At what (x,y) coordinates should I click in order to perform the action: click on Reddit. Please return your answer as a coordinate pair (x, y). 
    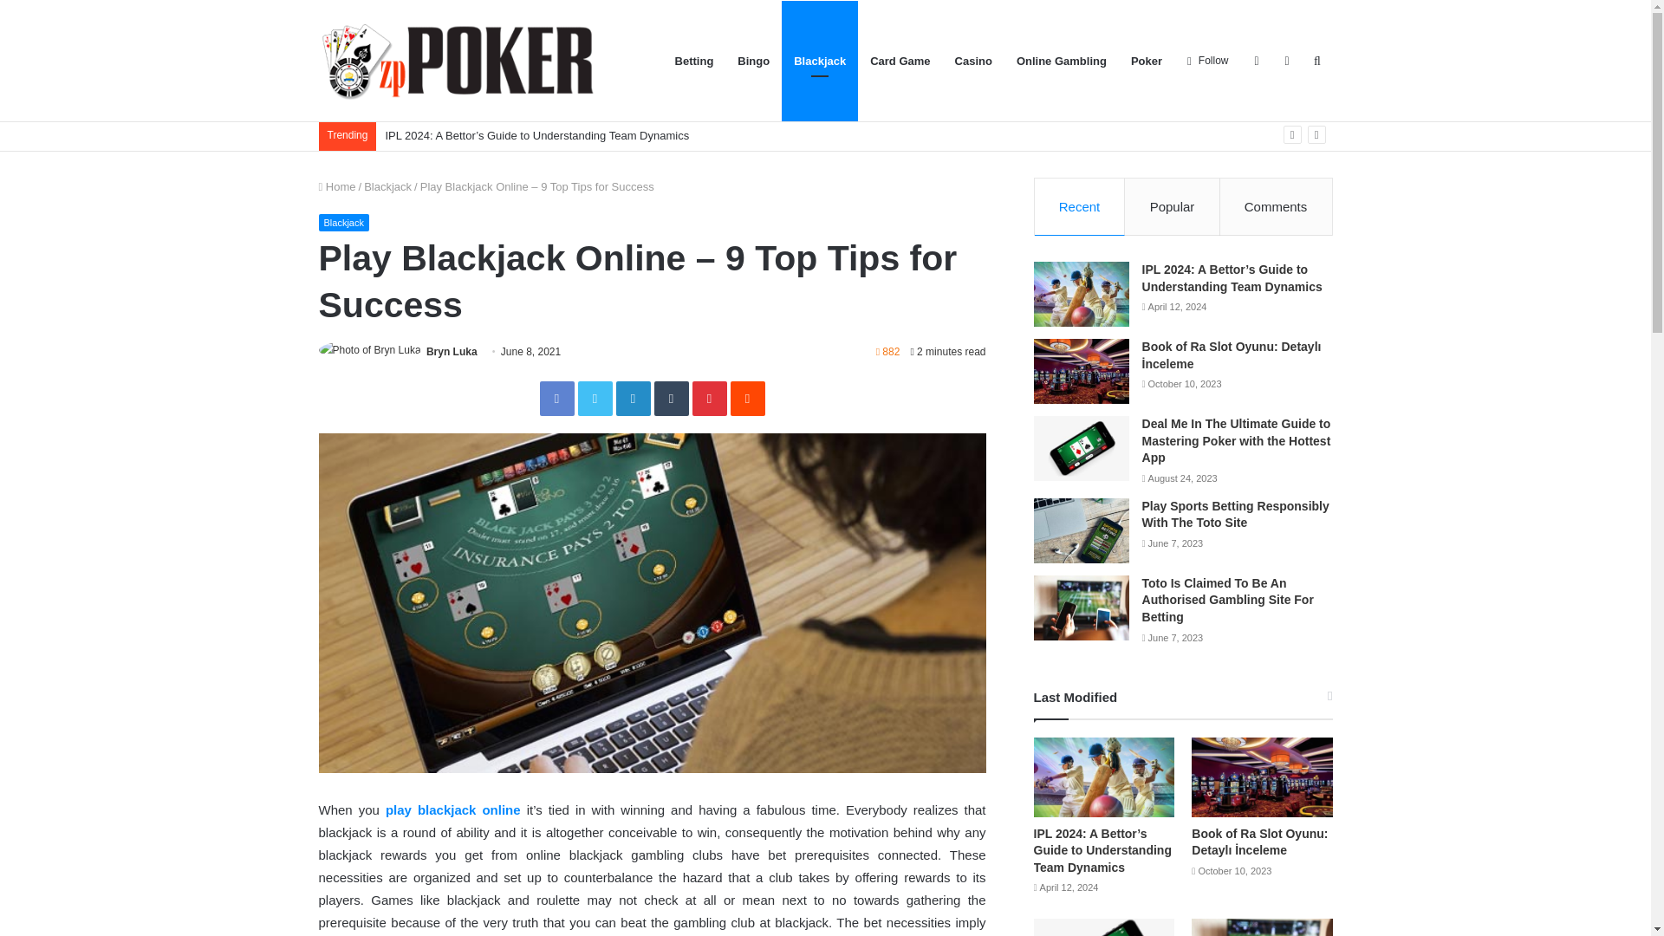
    Looking at the image, I should click on (747, 398).